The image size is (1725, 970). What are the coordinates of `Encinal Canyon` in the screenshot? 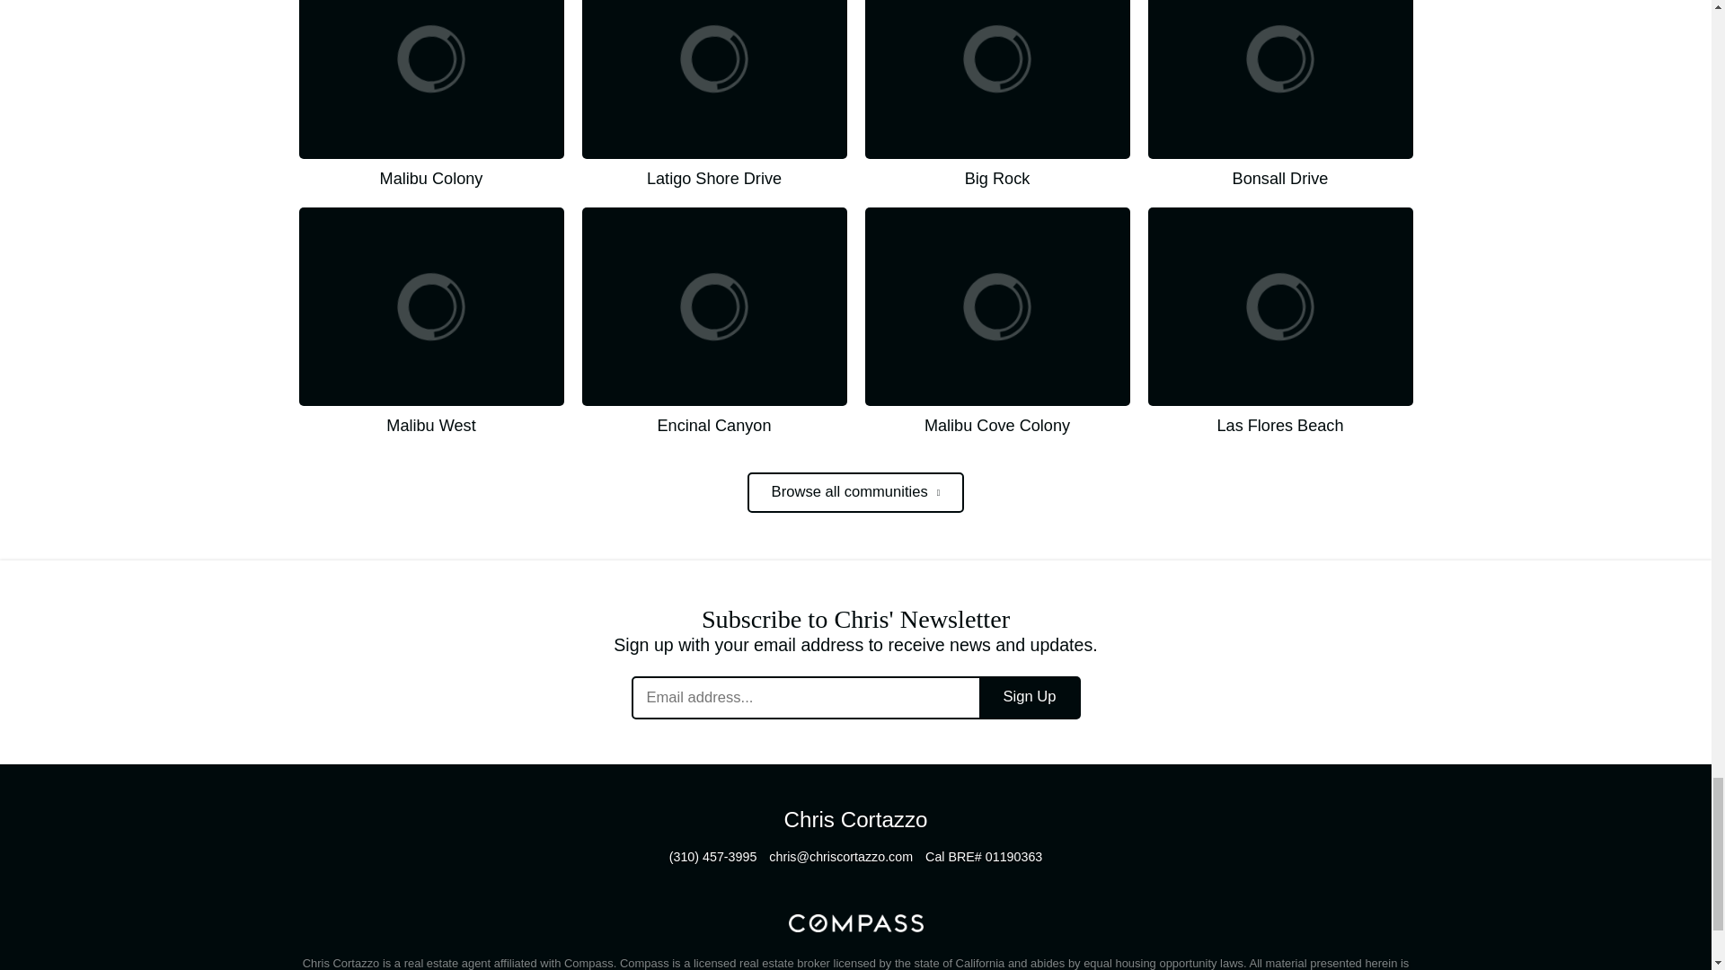 It's located at (714, 322).